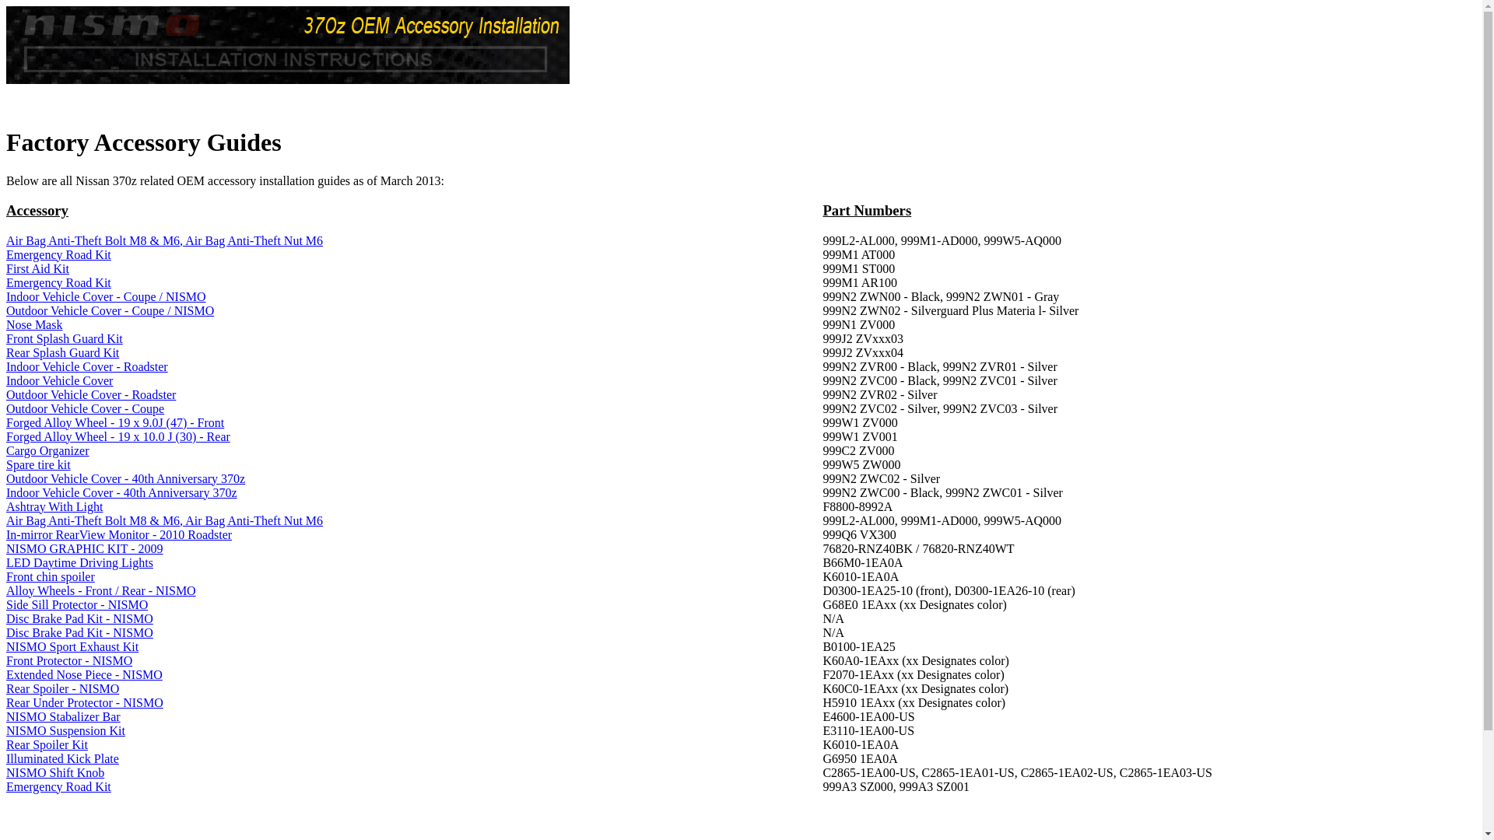 This screenshot has height=840, width=1494. Describe the element at coordinates (65, 339) in the screenshot. I see `Front Splash Guard Kit` at that location.